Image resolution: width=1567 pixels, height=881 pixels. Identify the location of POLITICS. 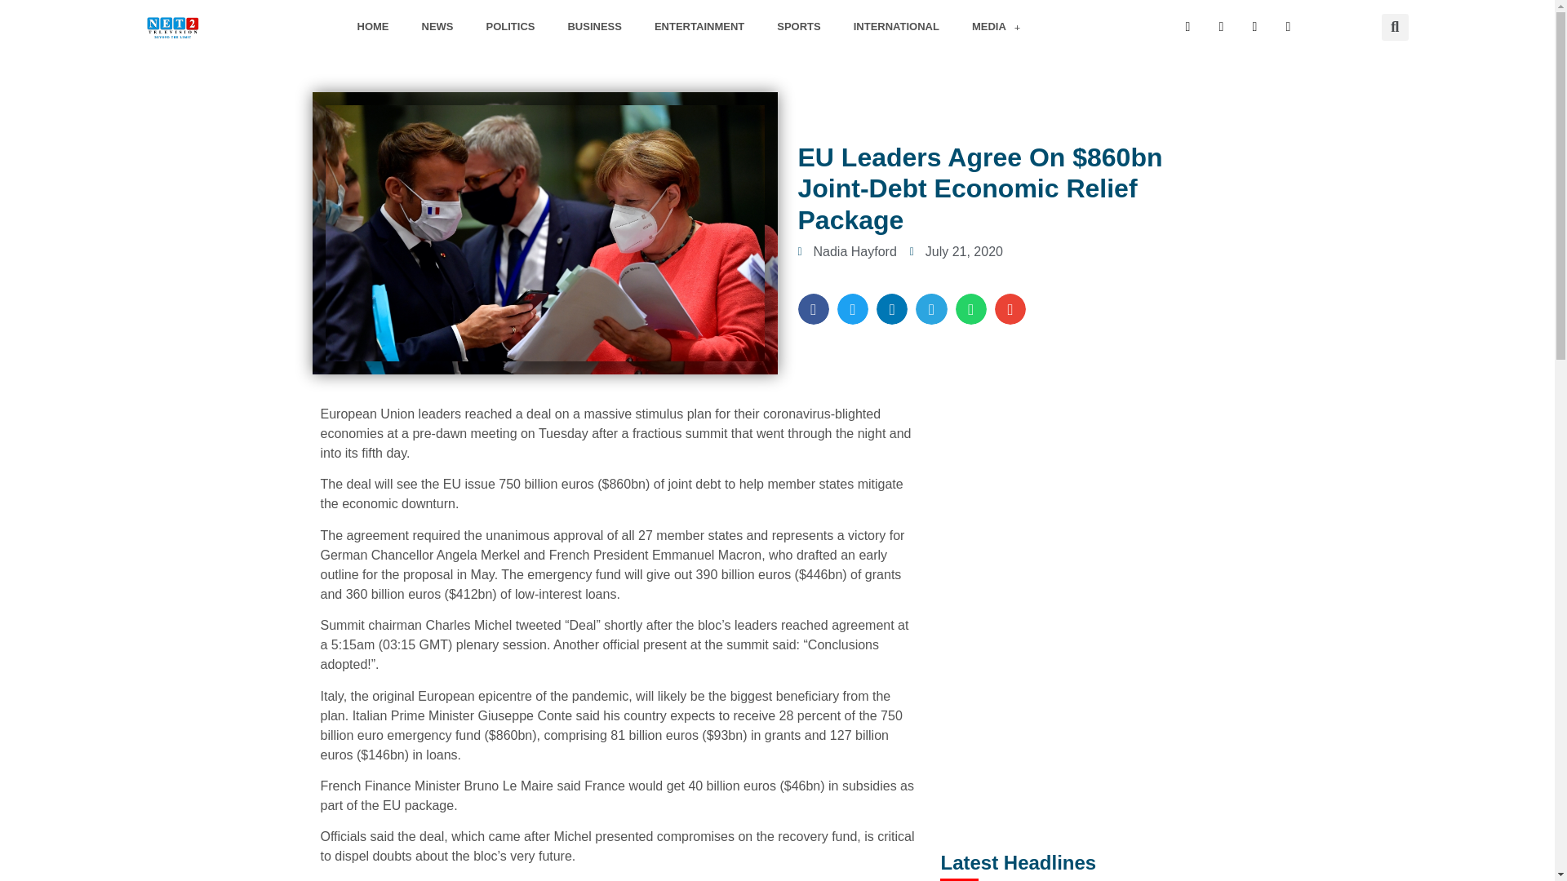
(511, 26).